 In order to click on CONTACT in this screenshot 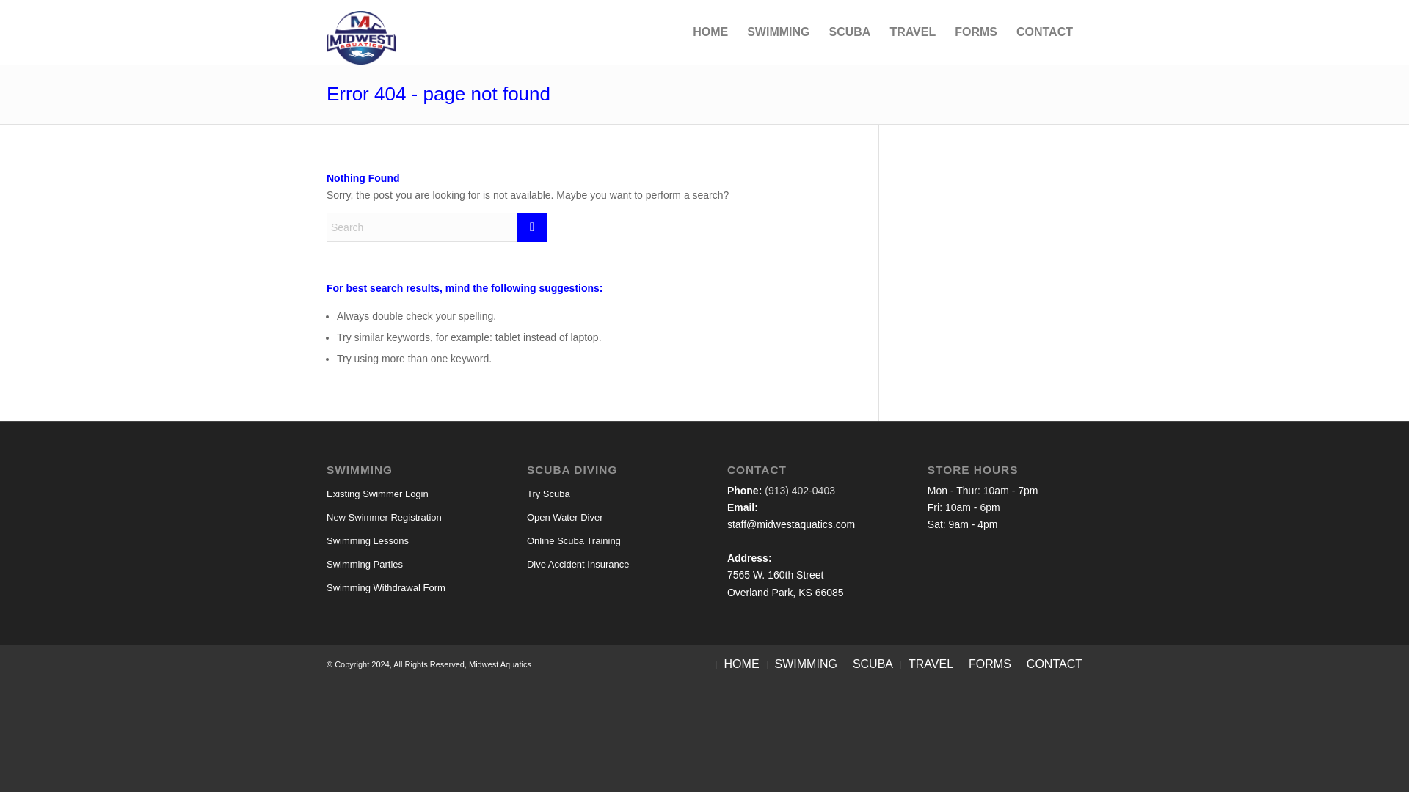, I will do `click(605, 565)`.